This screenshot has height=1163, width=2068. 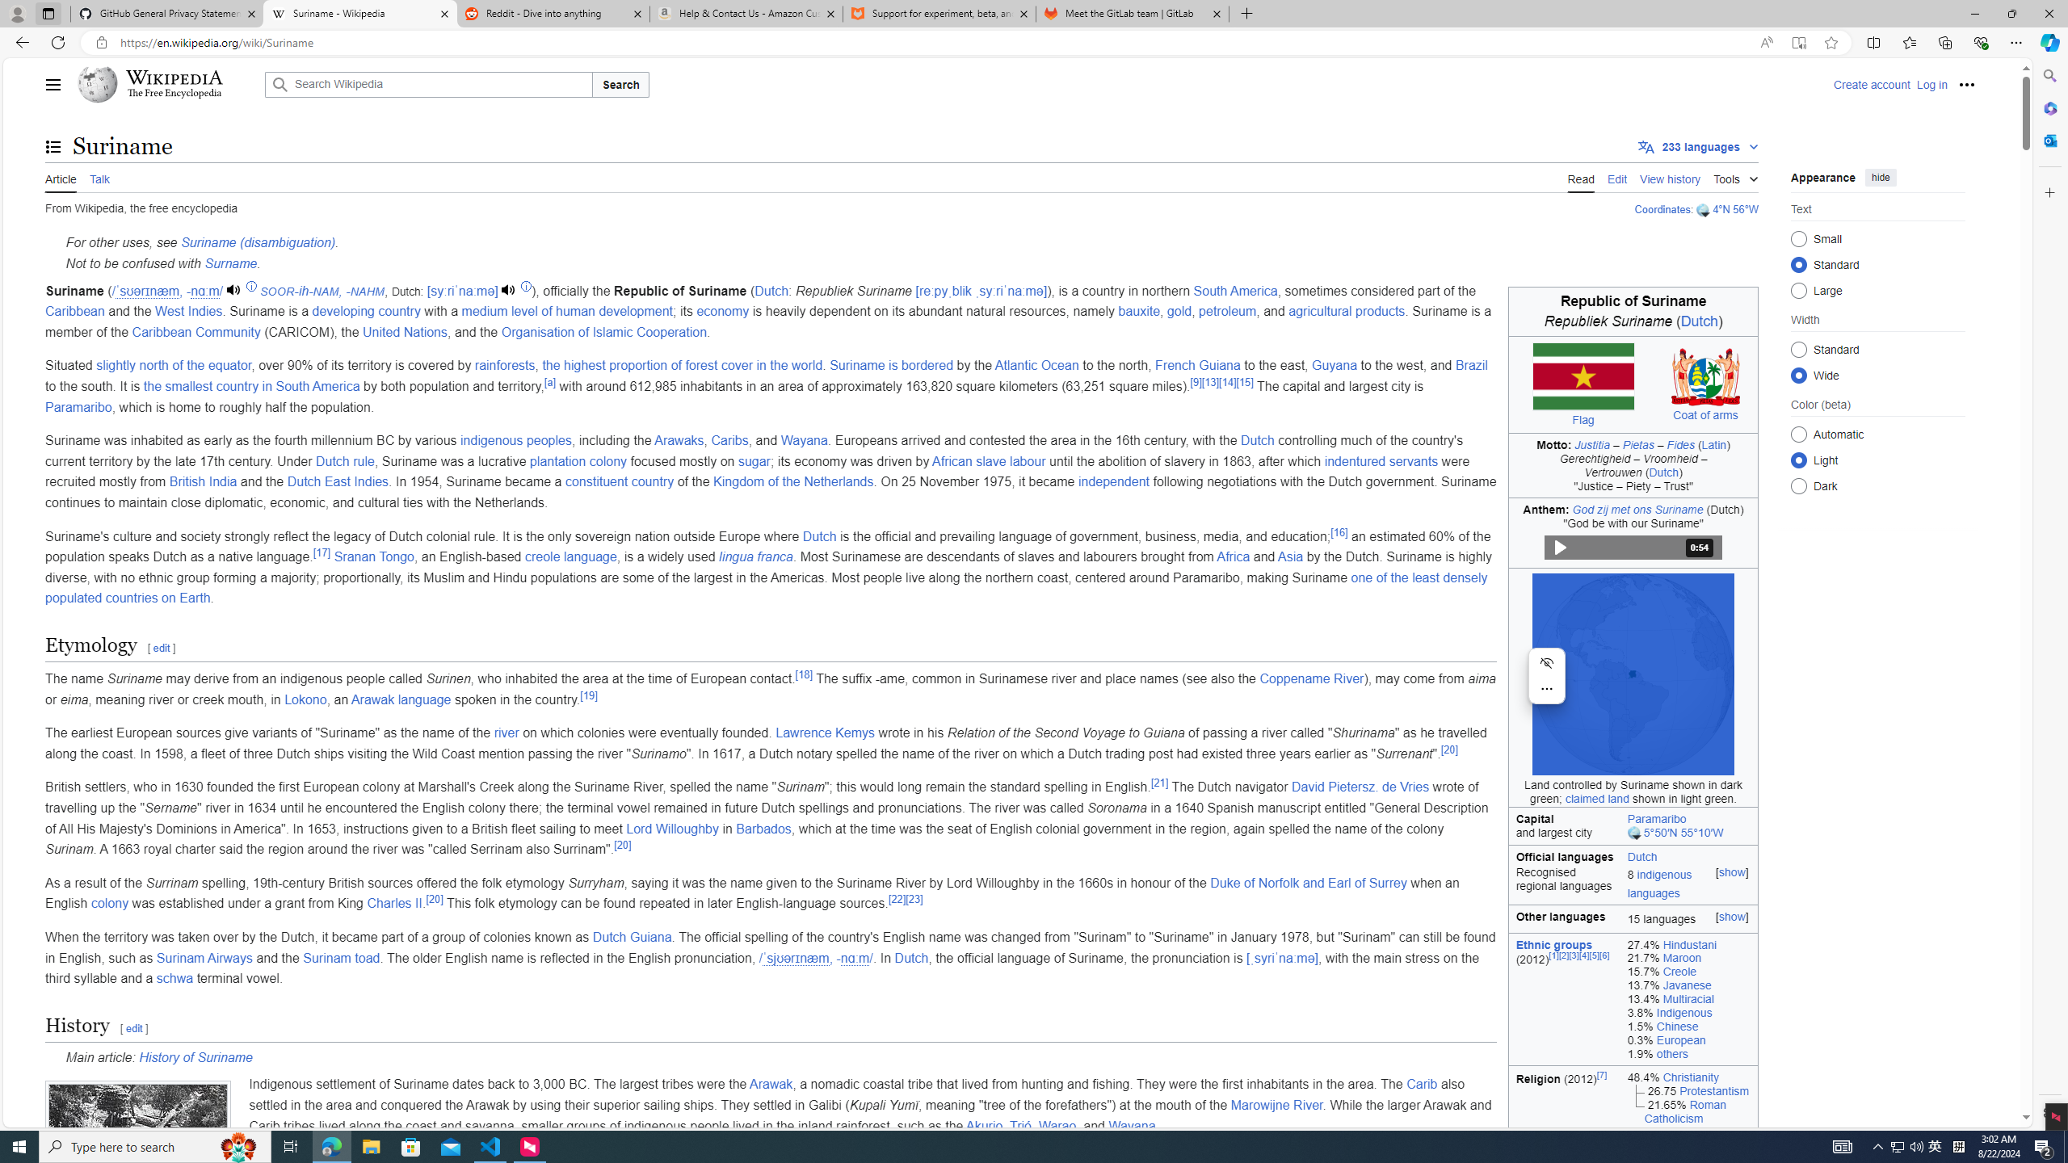 I want to click on Edit, so click(x=1617, y=178).